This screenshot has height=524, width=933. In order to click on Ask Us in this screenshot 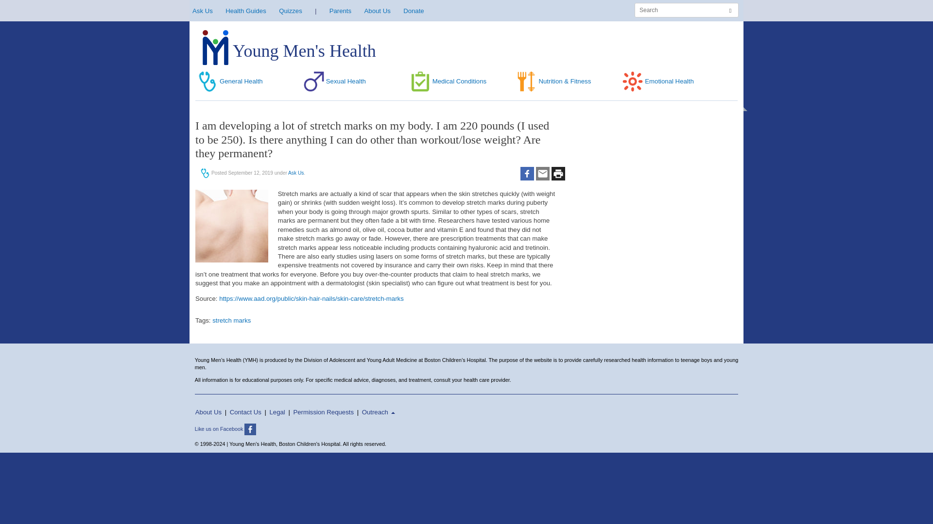, I will do `click(296, 173)`.